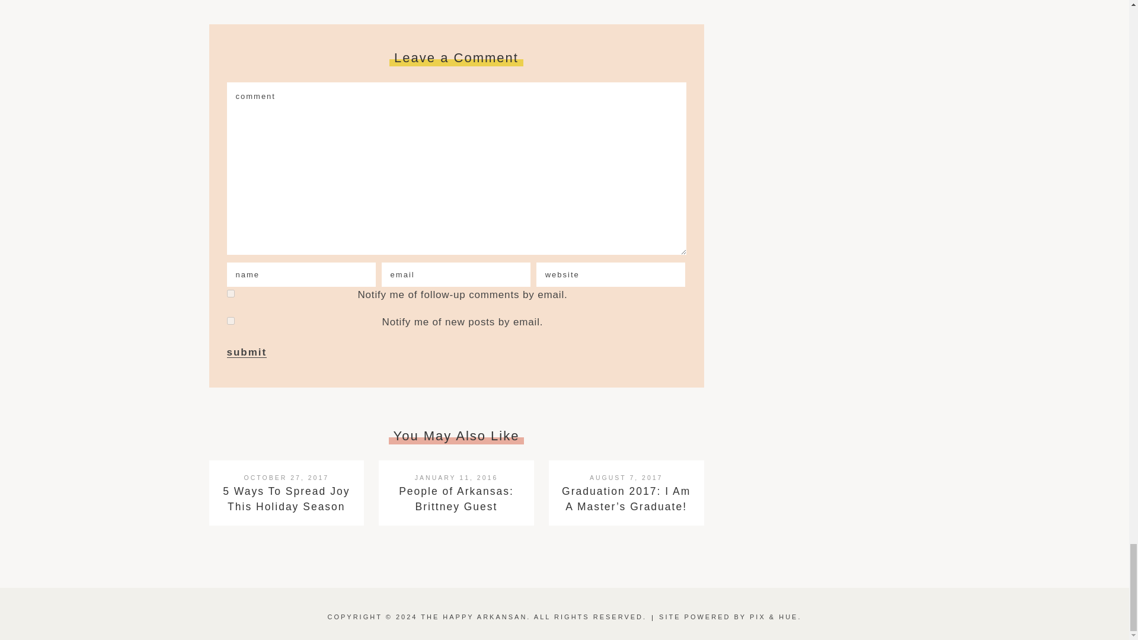 The height and width of the screenshot is (640, 1138). Describe the element at coordinates (456, 499) in the screenshot. I see `People of Arkansas: Brittney Guest` at that location.